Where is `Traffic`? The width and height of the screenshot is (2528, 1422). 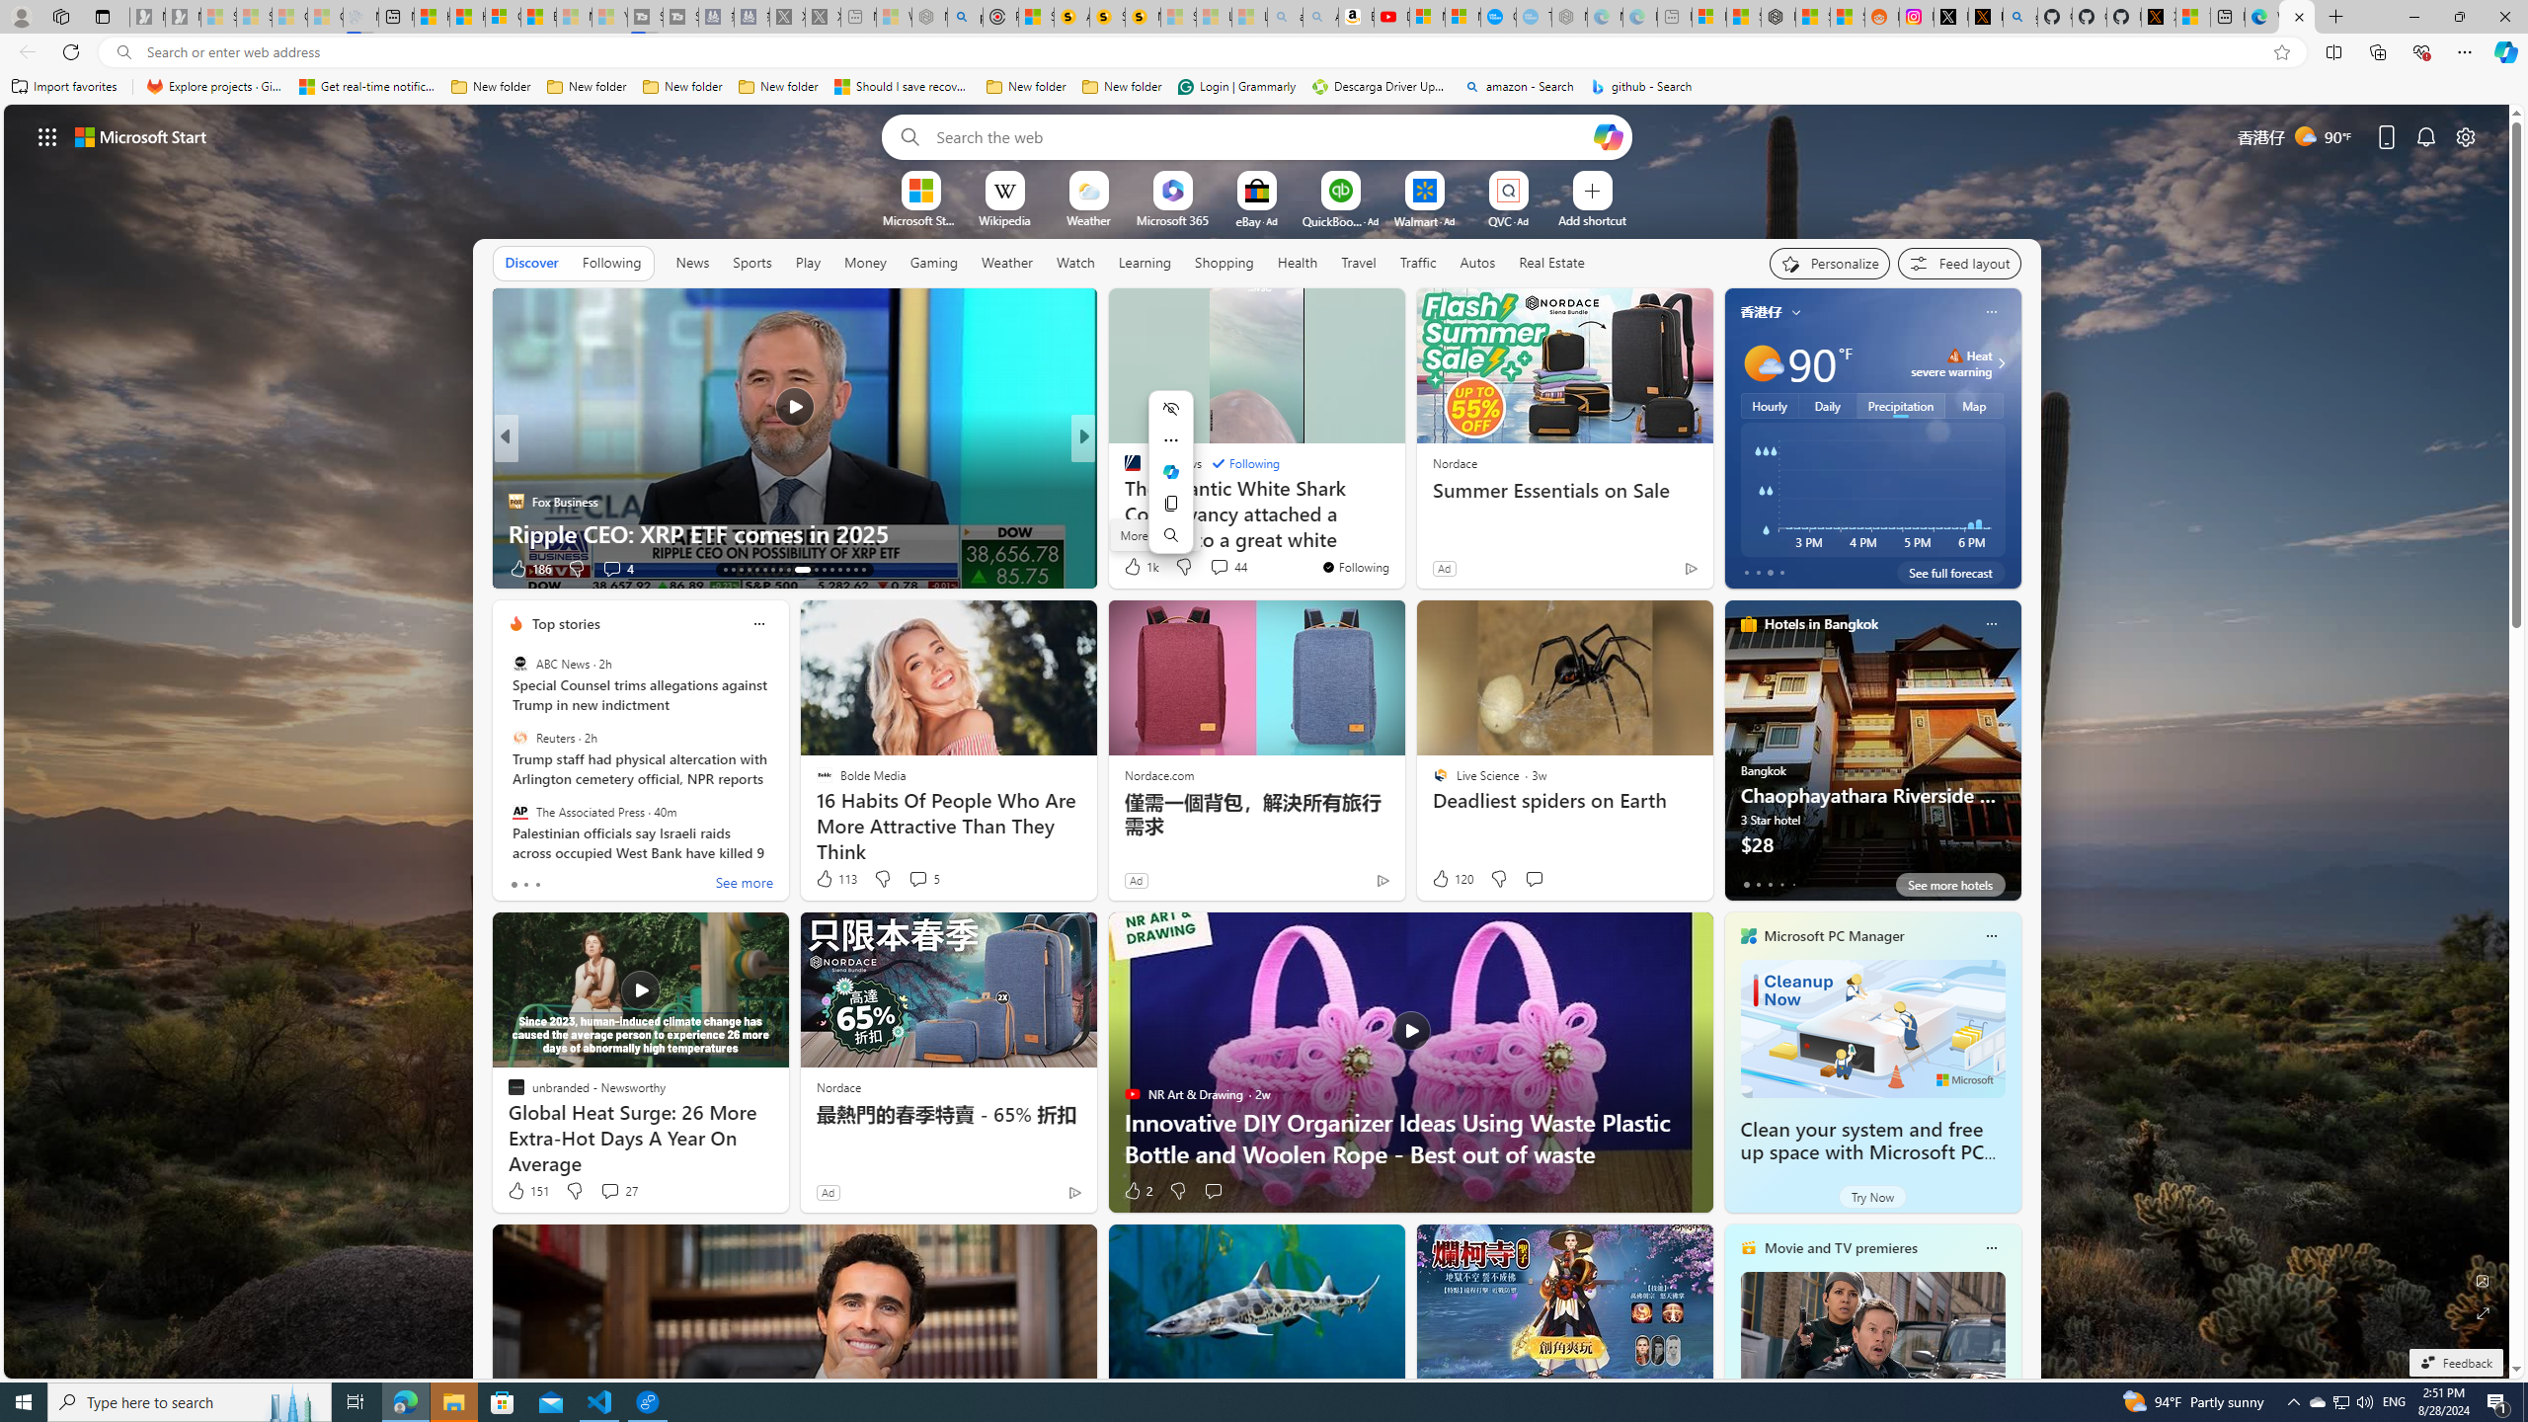 Traffic is located at coordinates (1418, 263).